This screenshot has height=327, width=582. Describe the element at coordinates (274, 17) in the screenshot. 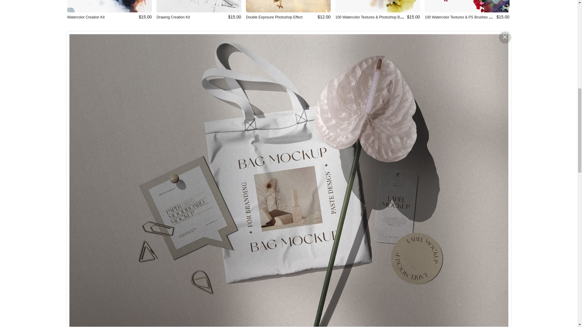

I see `Double Exposure Photoshop Effect` at that location.